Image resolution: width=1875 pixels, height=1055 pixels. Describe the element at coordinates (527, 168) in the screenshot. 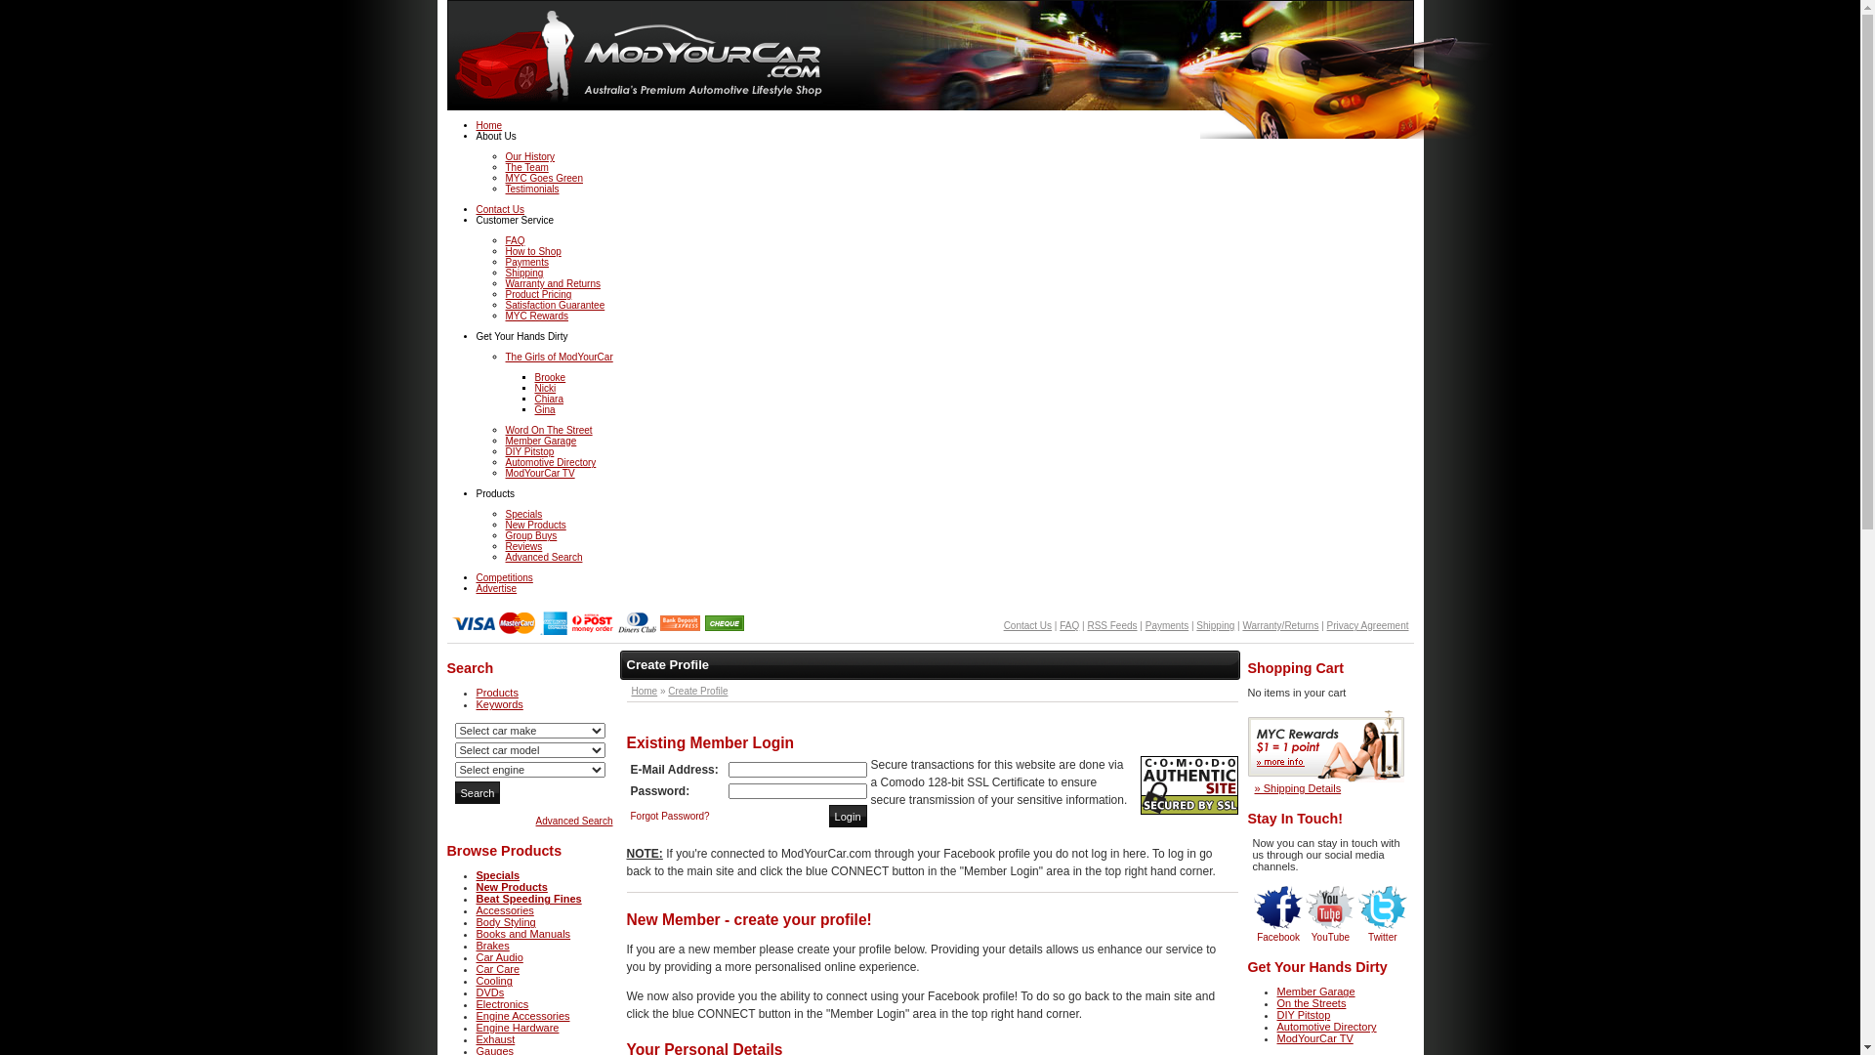

I see `The Team` at that location.